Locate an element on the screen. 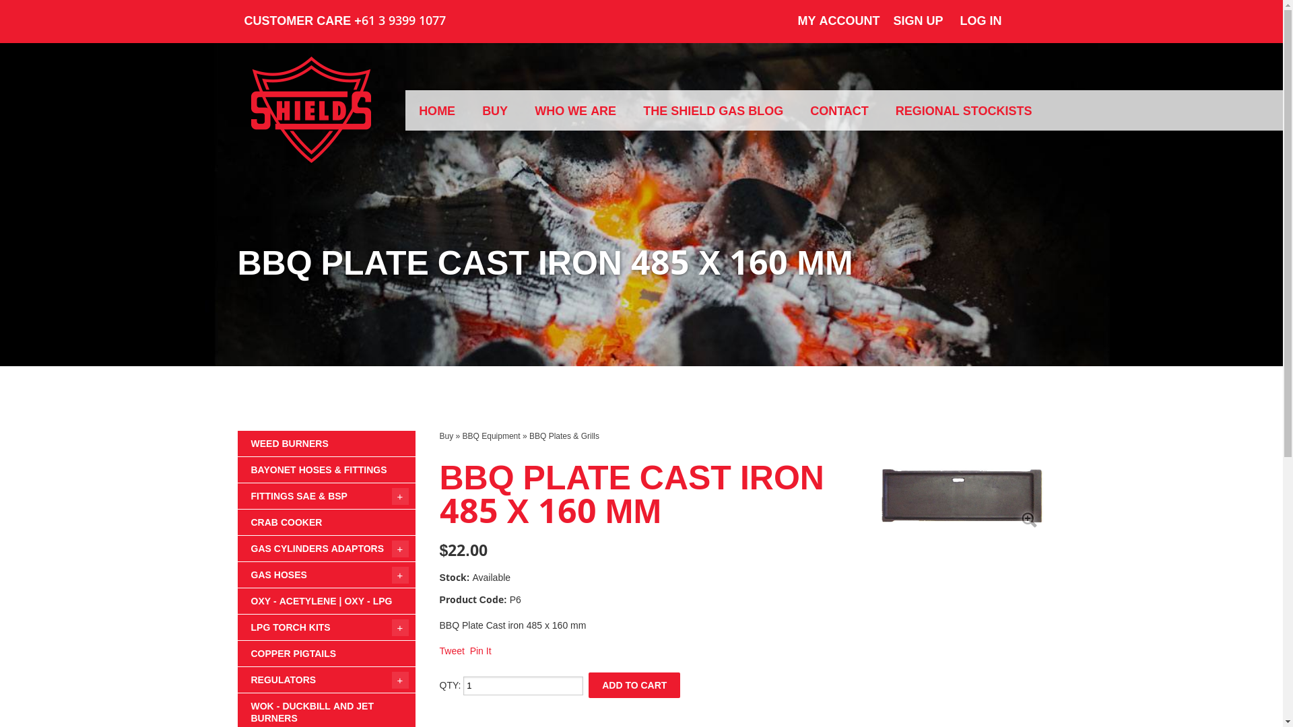 Image resolution: width=1293 pixels, height=727 pixels. Tweet is located at coordinates (451, 650).